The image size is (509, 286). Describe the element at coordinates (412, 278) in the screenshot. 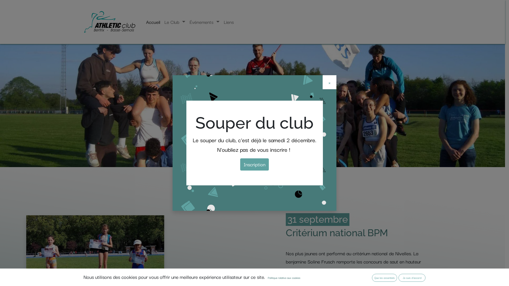

I see `Je suis d'accord` at that location.